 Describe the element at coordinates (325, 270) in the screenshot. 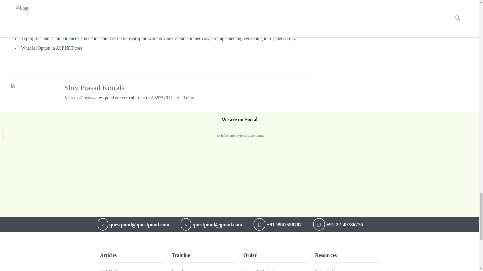

I see `Onlinebuff` at that location.